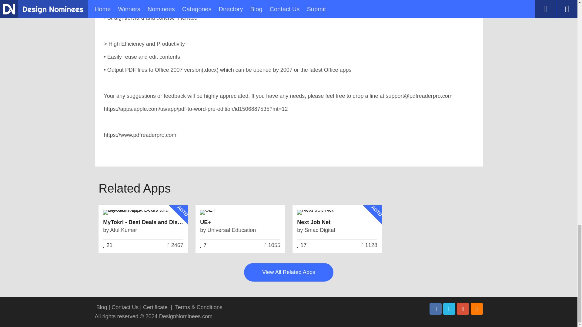 Image resolution: width=582 pixels, height=327 pixels. Describe the element at coordinates (463, 309) in the screenshot. I see `Pinterest` at that location.